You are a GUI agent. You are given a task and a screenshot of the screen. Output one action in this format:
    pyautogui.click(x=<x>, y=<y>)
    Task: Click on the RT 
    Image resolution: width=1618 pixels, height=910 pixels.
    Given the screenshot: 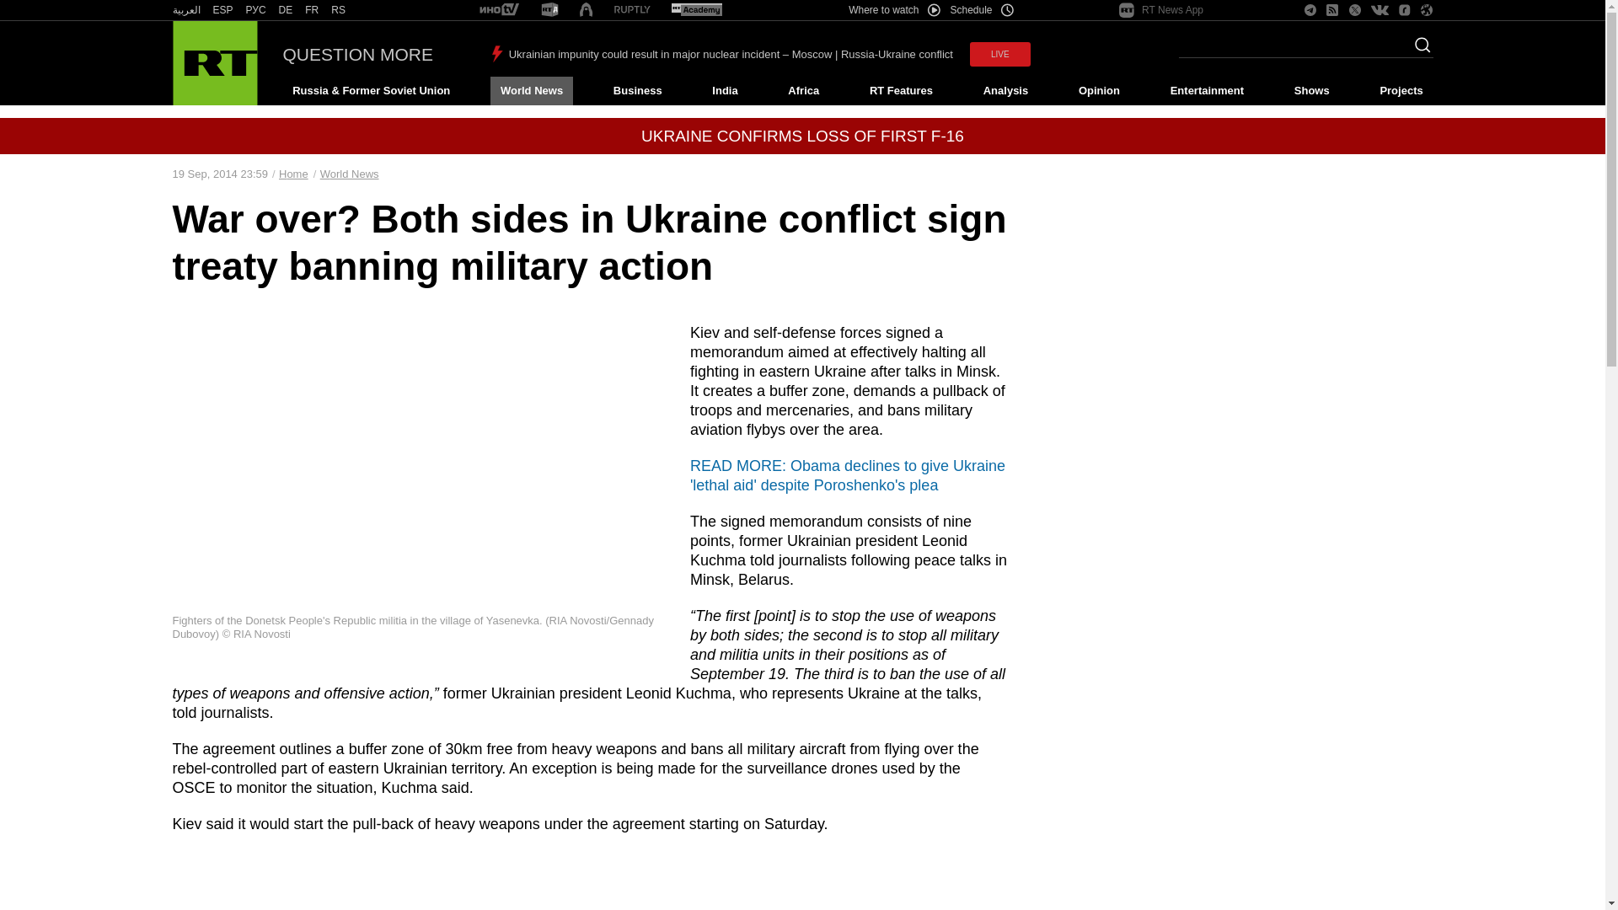 What is the action you would take?
    pyautogui.click(x=285, y=10)
    